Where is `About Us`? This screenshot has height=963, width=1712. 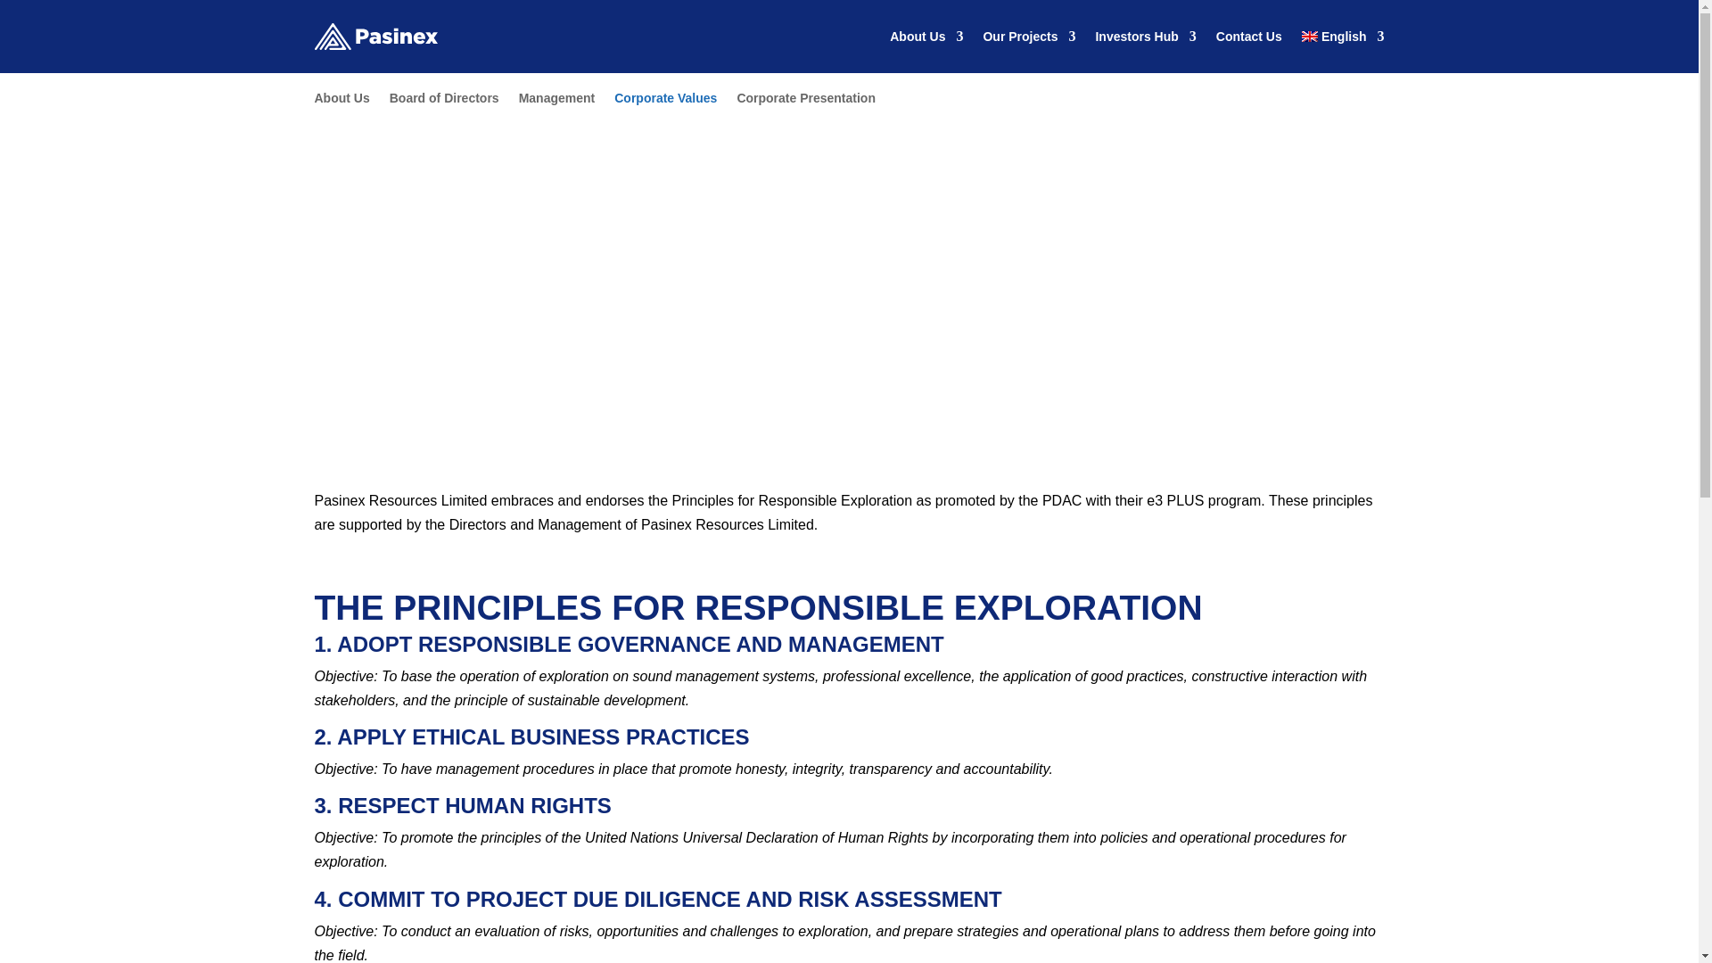
About Us is located at coordinates (341, 102).